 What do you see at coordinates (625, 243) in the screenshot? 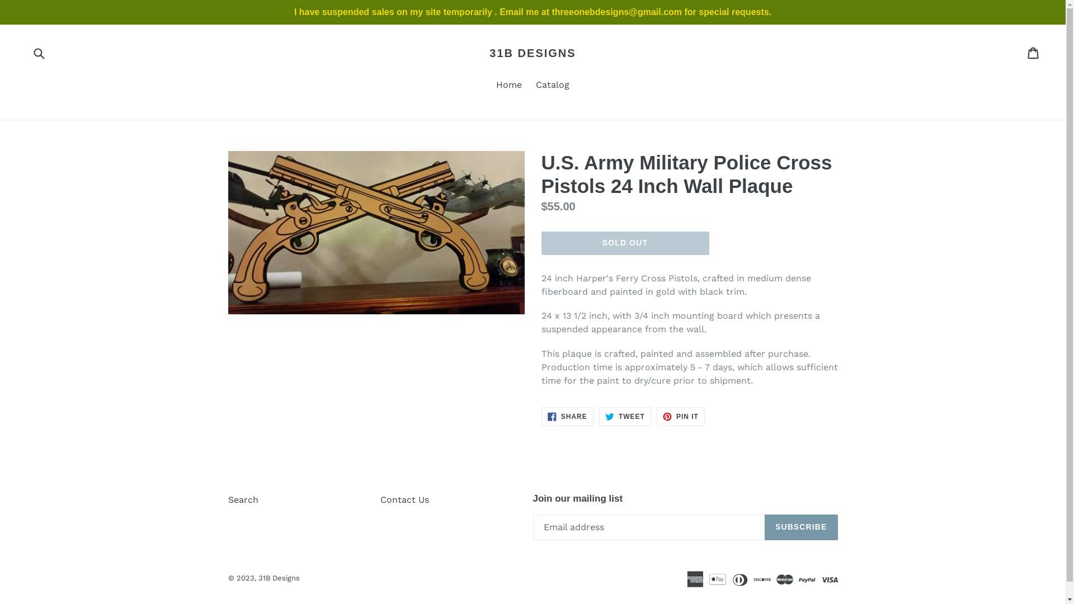
I see `SOLD OUT` at bounding box center [625, 243].